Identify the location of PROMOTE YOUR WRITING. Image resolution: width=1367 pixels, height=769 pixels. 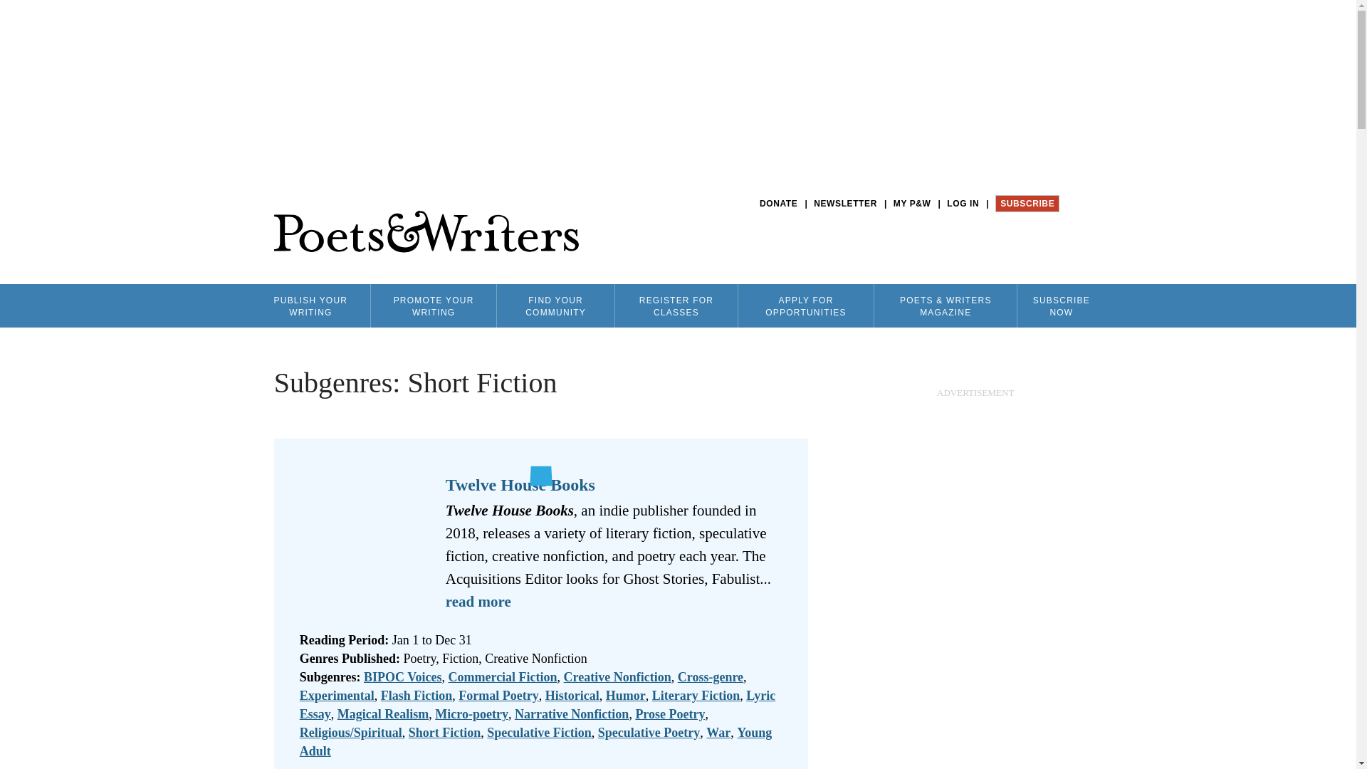
(433, 305).